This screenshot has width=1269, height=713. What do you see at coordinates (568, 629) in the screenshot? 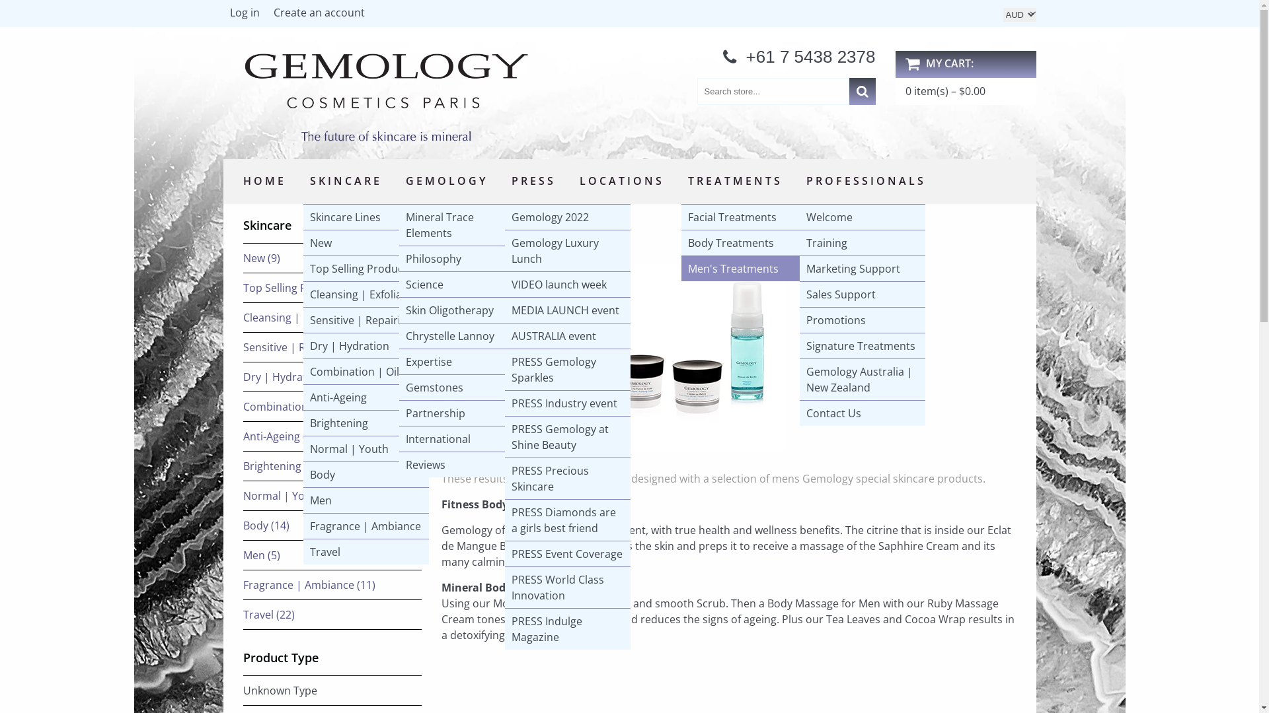
I see `PRESS Indulge Magazine` at bounding box center [568, 629].